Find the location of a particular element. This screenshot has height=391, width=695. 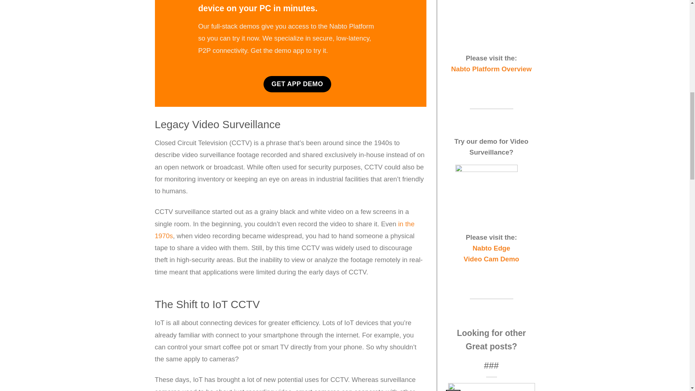

in the 1970s is located at coordinates (285, 230).